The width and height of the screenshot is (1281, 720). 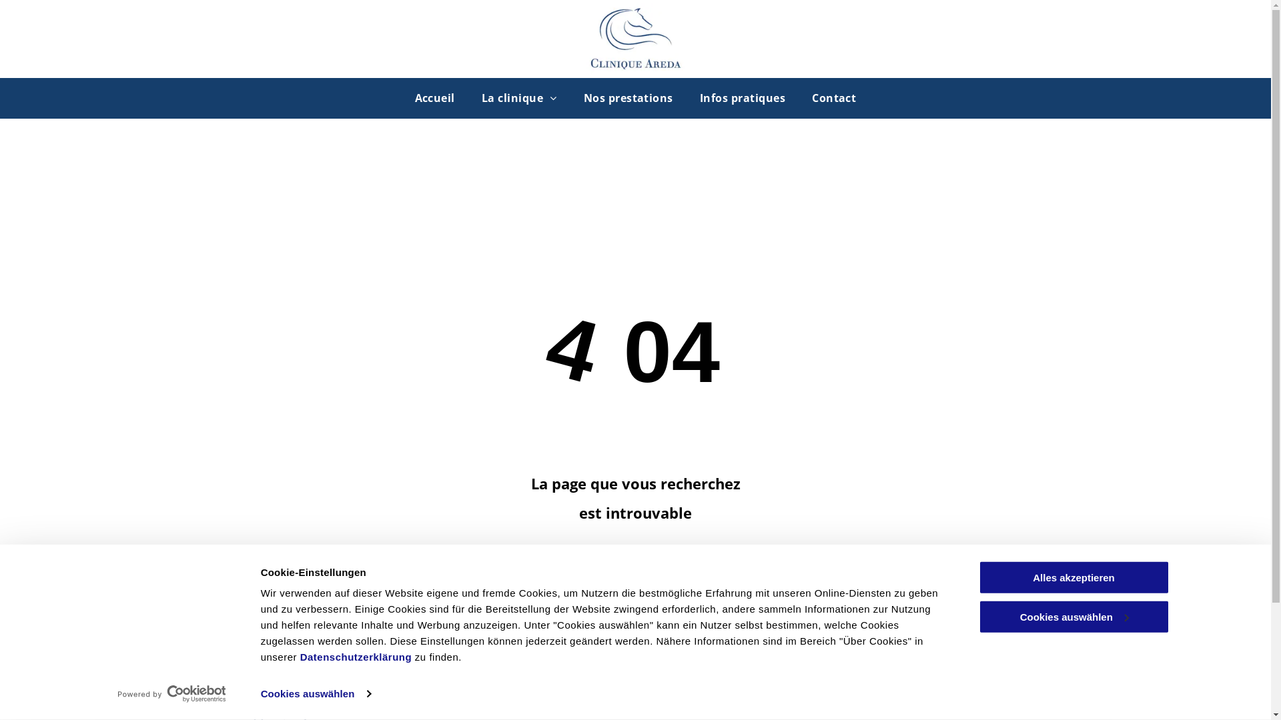 I want to click on La clinique, so click(x=519, y=98).